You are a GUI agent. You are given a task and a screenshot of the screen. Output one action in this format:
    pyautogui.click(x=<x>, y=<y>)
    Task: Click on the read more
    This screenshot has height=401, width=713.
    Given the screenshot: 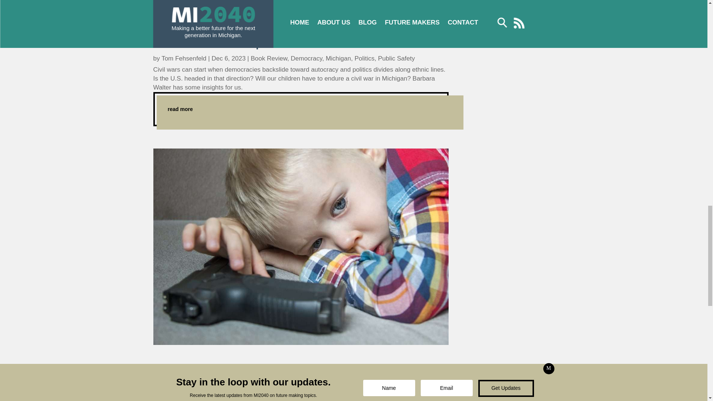 What is the action you would take?
    pyautogui.click(x=301, y=109)
    